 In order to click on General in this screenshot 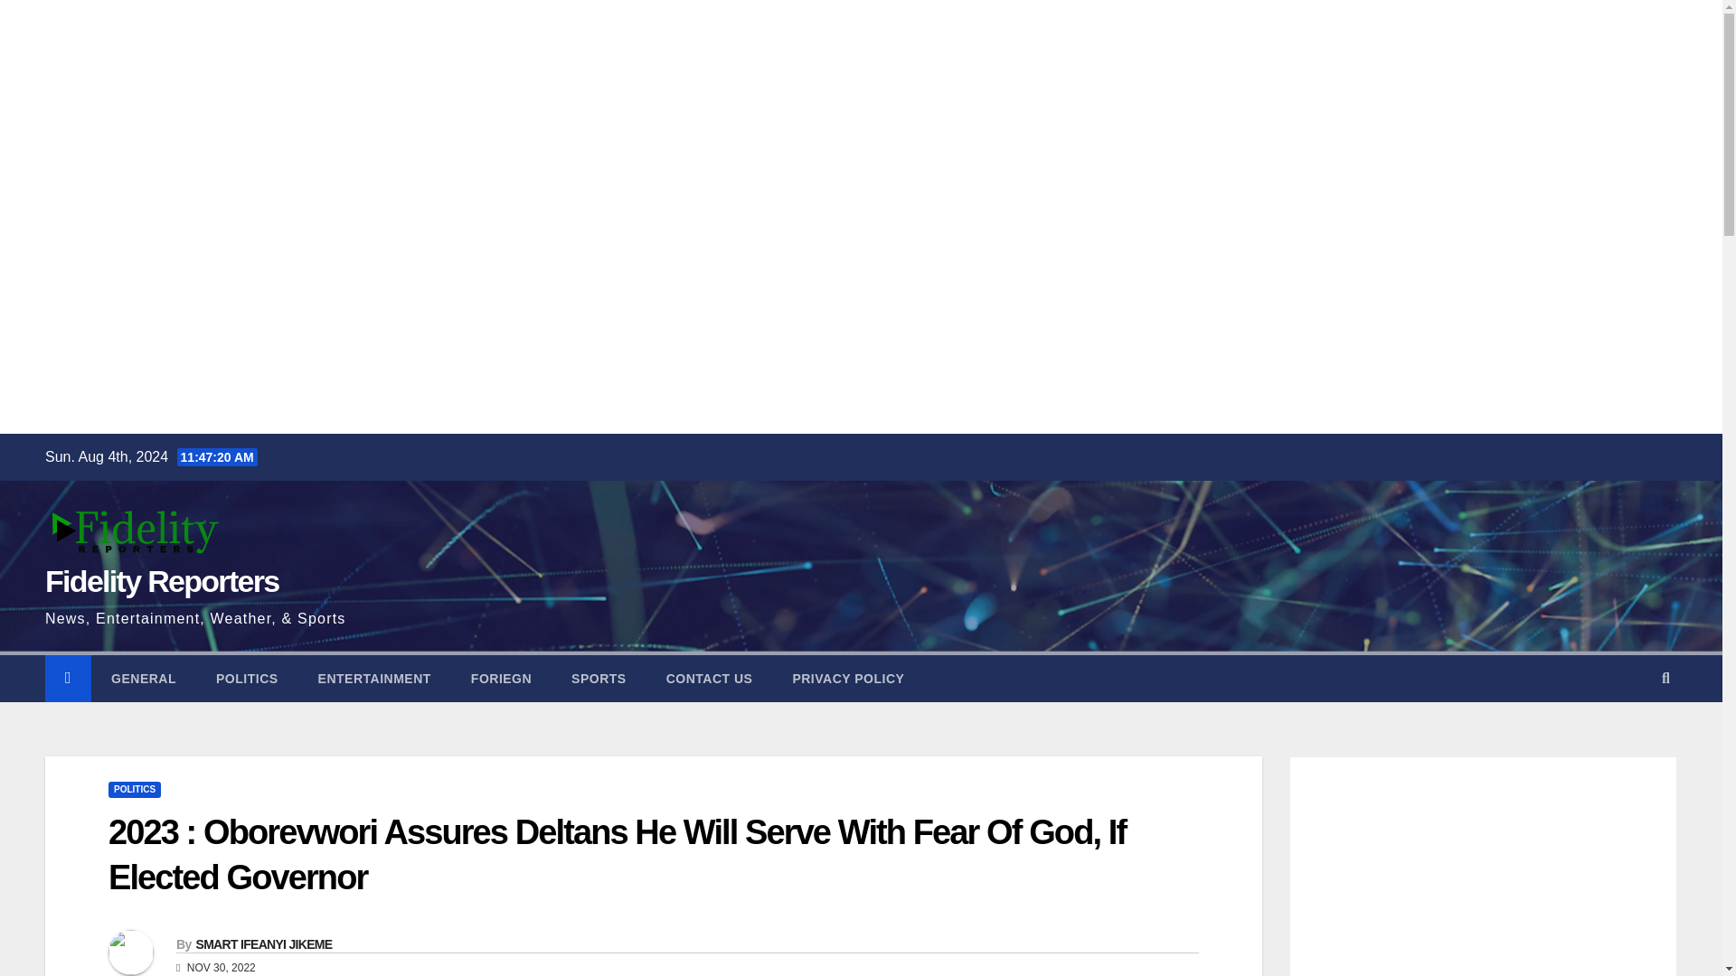, I will do `click(143, 678)`.